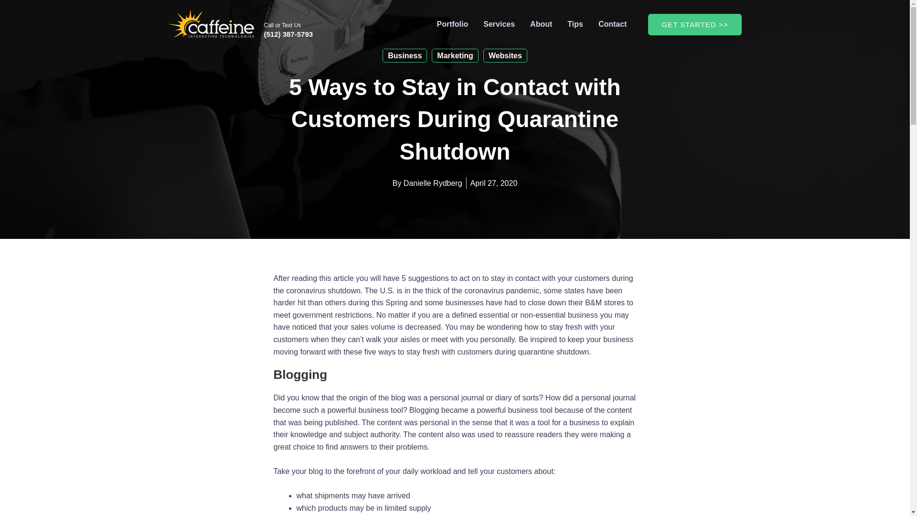  I want to click on About, so click(541, 24).